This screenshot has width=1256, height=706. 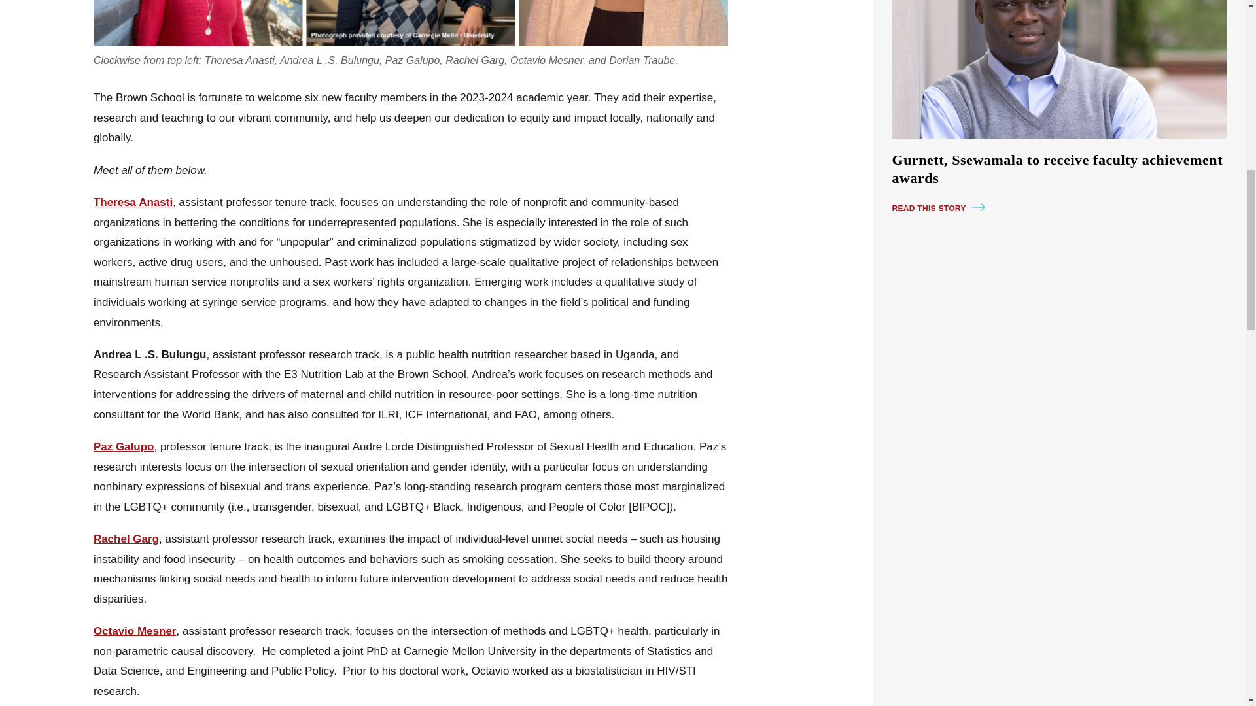 What do you see at coordinates (133, 202) in the screenshot?
I see `Theresa Anasti` at bounding box center [133, 202].